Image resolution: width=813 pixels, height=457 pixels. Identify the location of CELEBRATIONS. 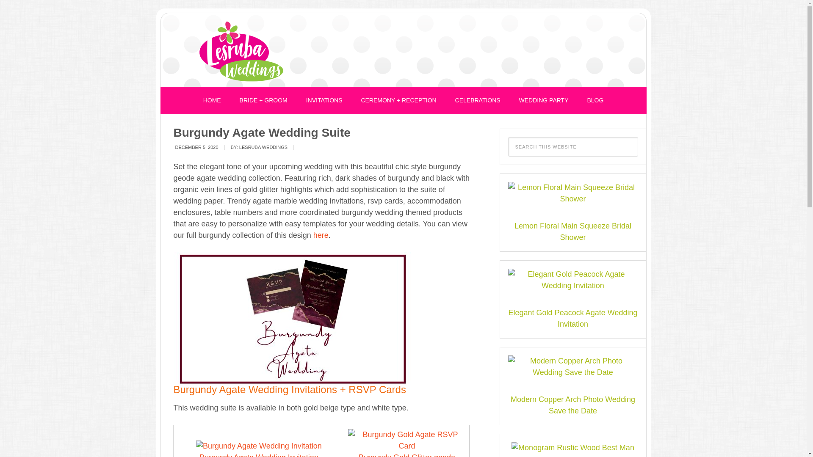
(478, 101).